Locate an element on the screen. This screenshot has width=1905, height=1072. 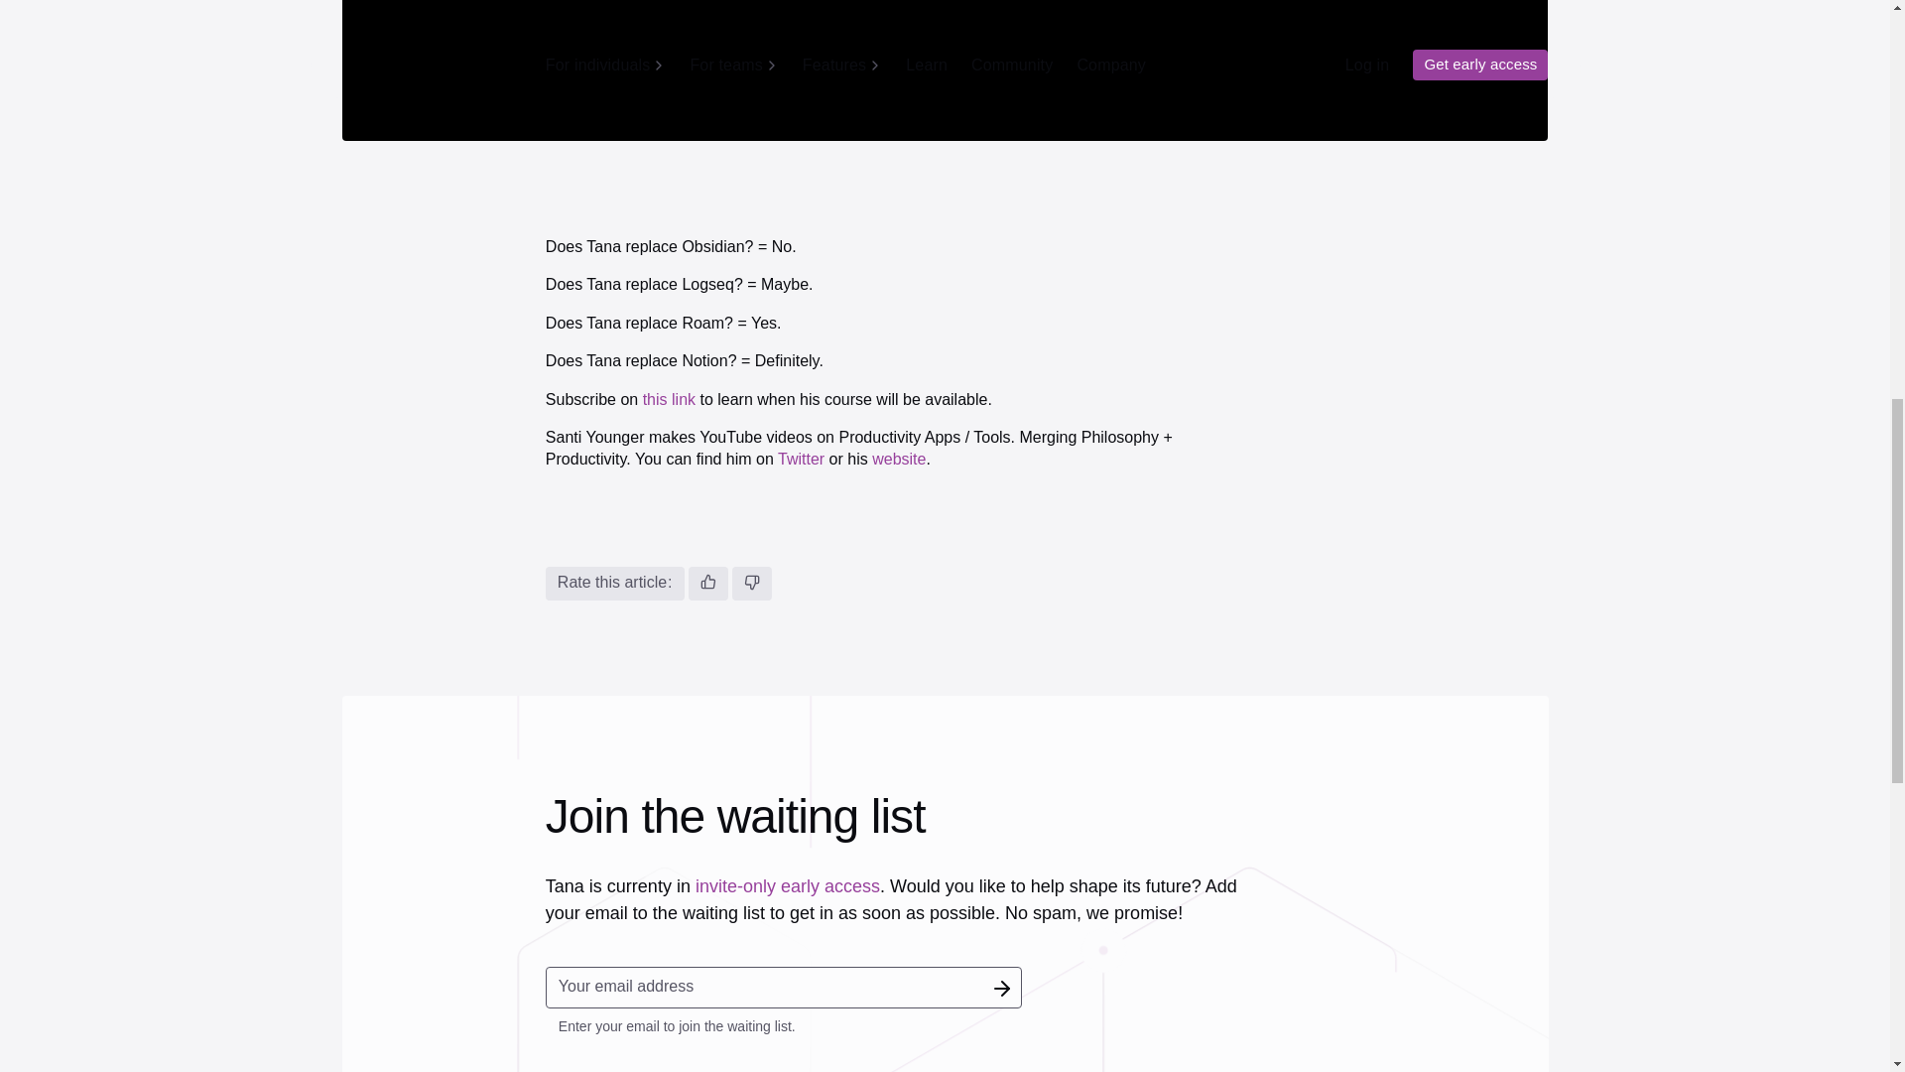
this link is located at coordinates (669, 399).